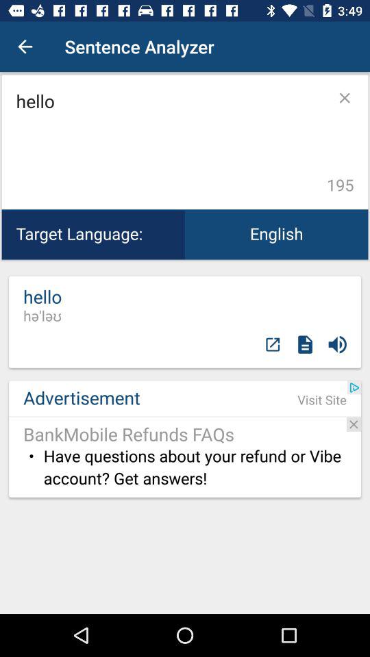  I want to click on turn off the english icon, so click(277, 234).